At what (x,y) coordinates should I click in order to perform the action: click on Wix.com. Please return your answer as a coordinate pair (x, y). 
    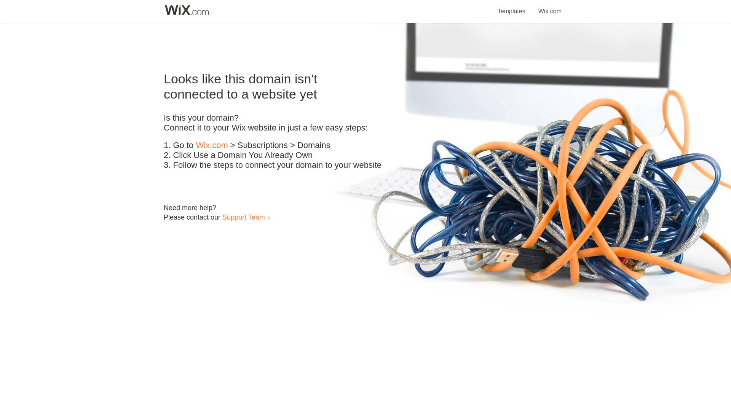
    Looking at the image, I should click on (212, 145).